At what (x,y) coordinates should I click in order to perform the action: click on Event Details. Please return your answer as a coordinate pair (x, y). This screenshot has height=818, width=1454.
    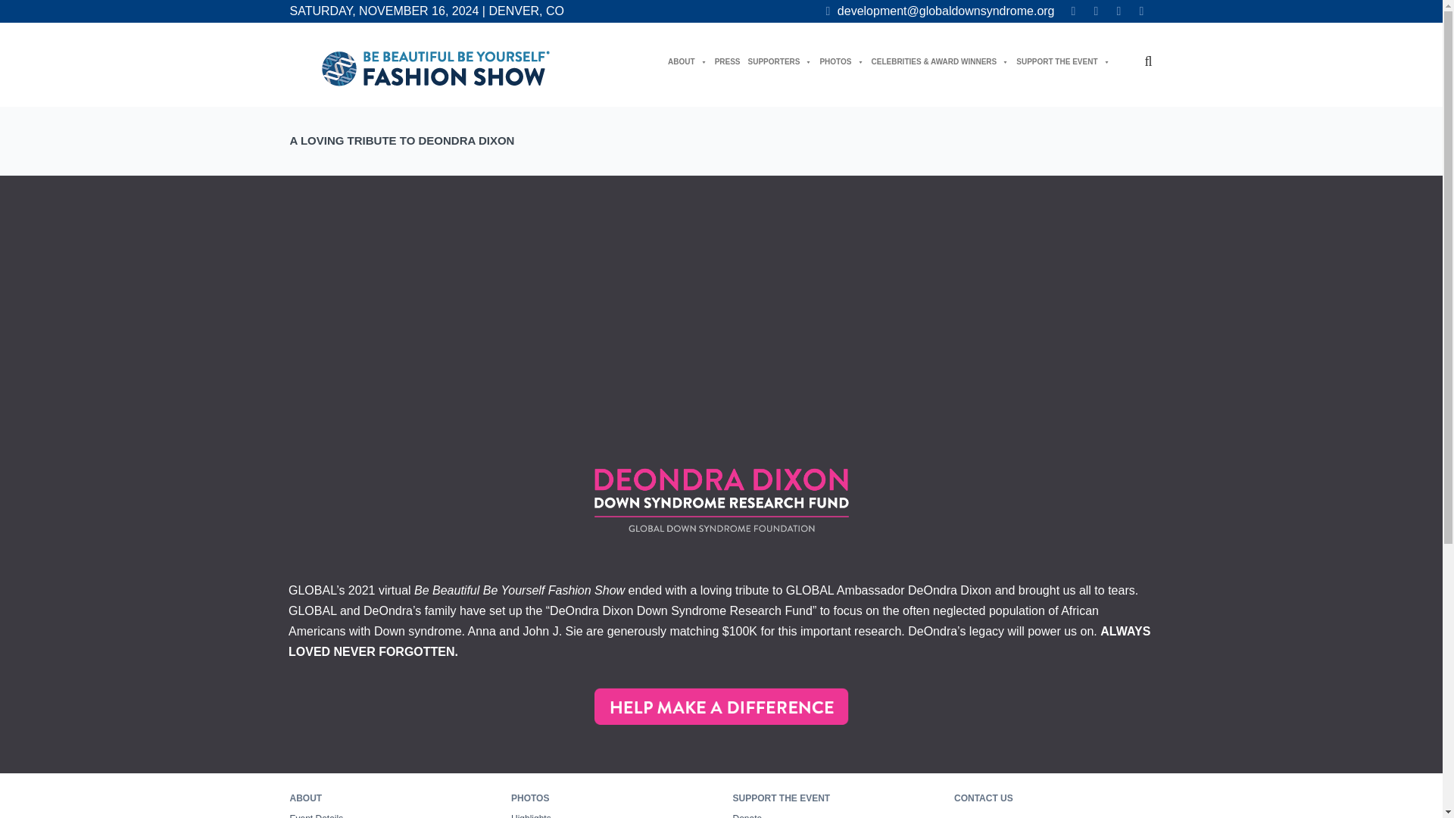
    Looking at the image, I should click on (317, 815).